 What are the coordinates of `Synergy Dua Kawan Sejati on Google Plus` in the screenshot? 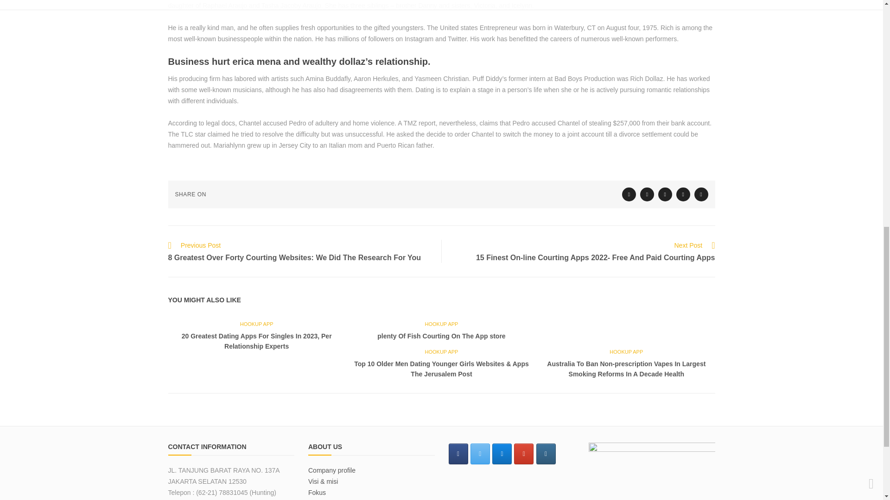 It's located at (524, 454).